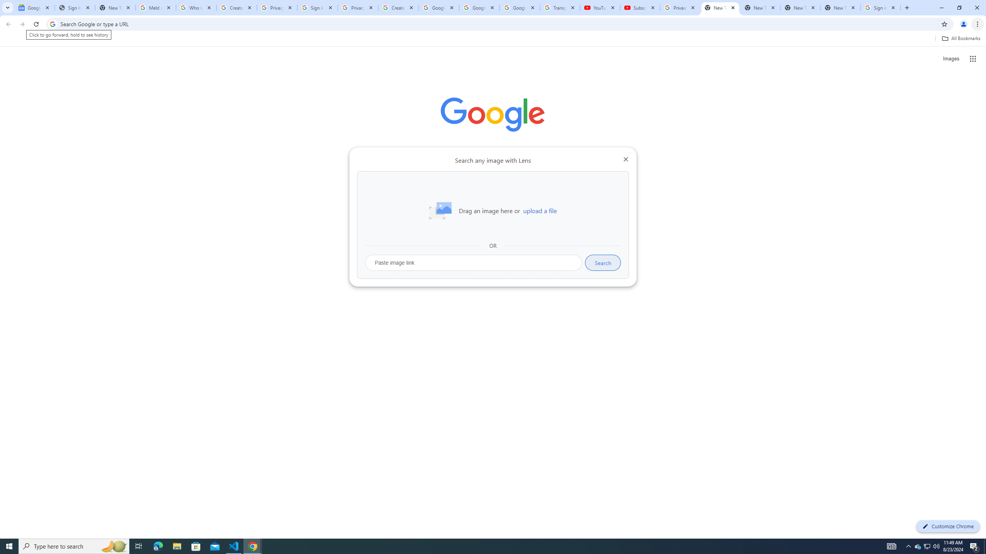 The image size is (986, 554). Describe the element at coordinates (449, 194) in the screenshot. I see `Chrome Web Store` at that location.